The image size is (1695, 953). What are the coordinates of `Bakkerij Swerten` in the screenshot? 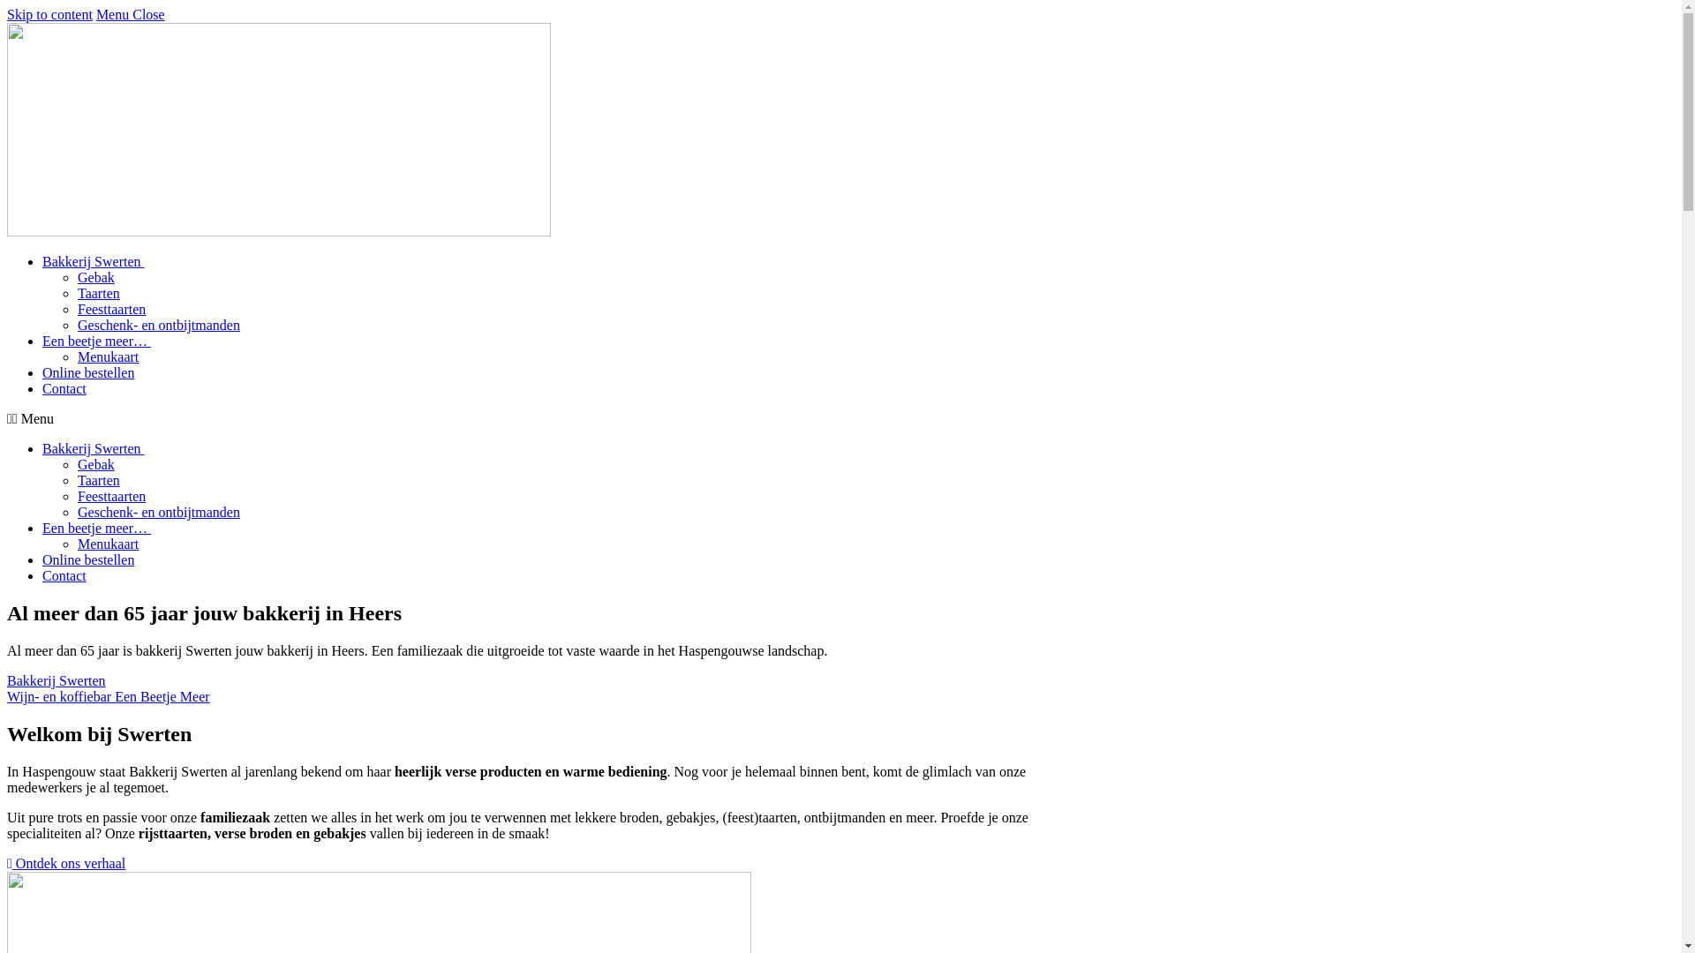 It's located at (56, 681).